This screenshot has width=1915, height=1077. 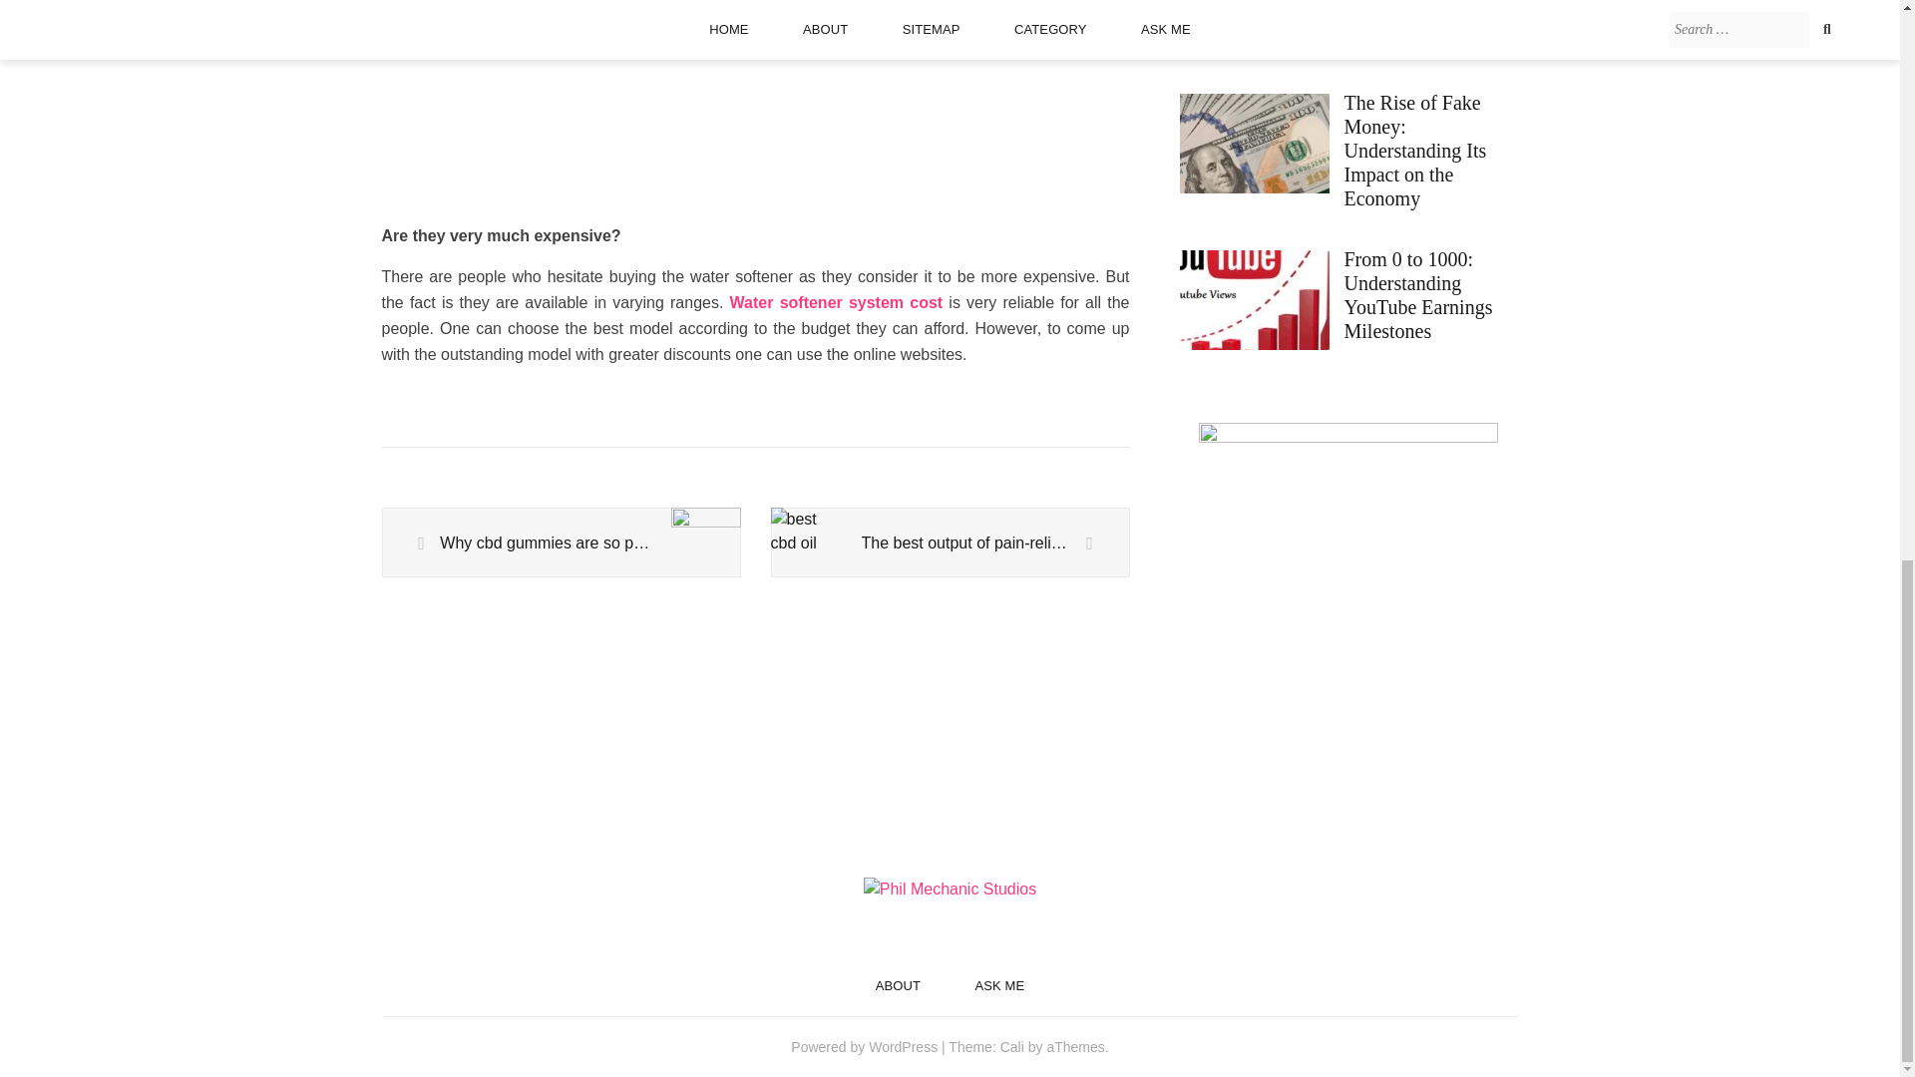 What do you see at coordinates (950, 542) in the screenshot?
I see `The best output of pain-relieving oil` at bounding box center [950, 542].